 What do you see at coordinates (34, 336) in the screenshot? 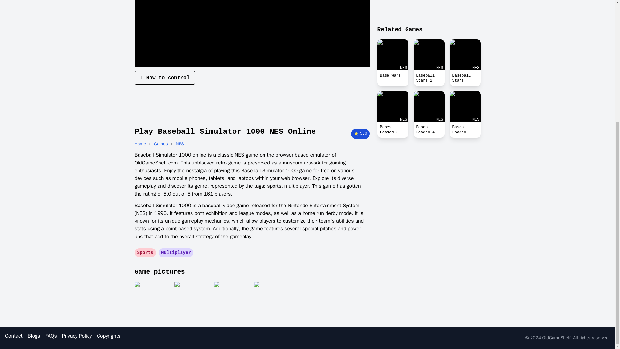
I see `Blogs` at bounding box center [34, 336].